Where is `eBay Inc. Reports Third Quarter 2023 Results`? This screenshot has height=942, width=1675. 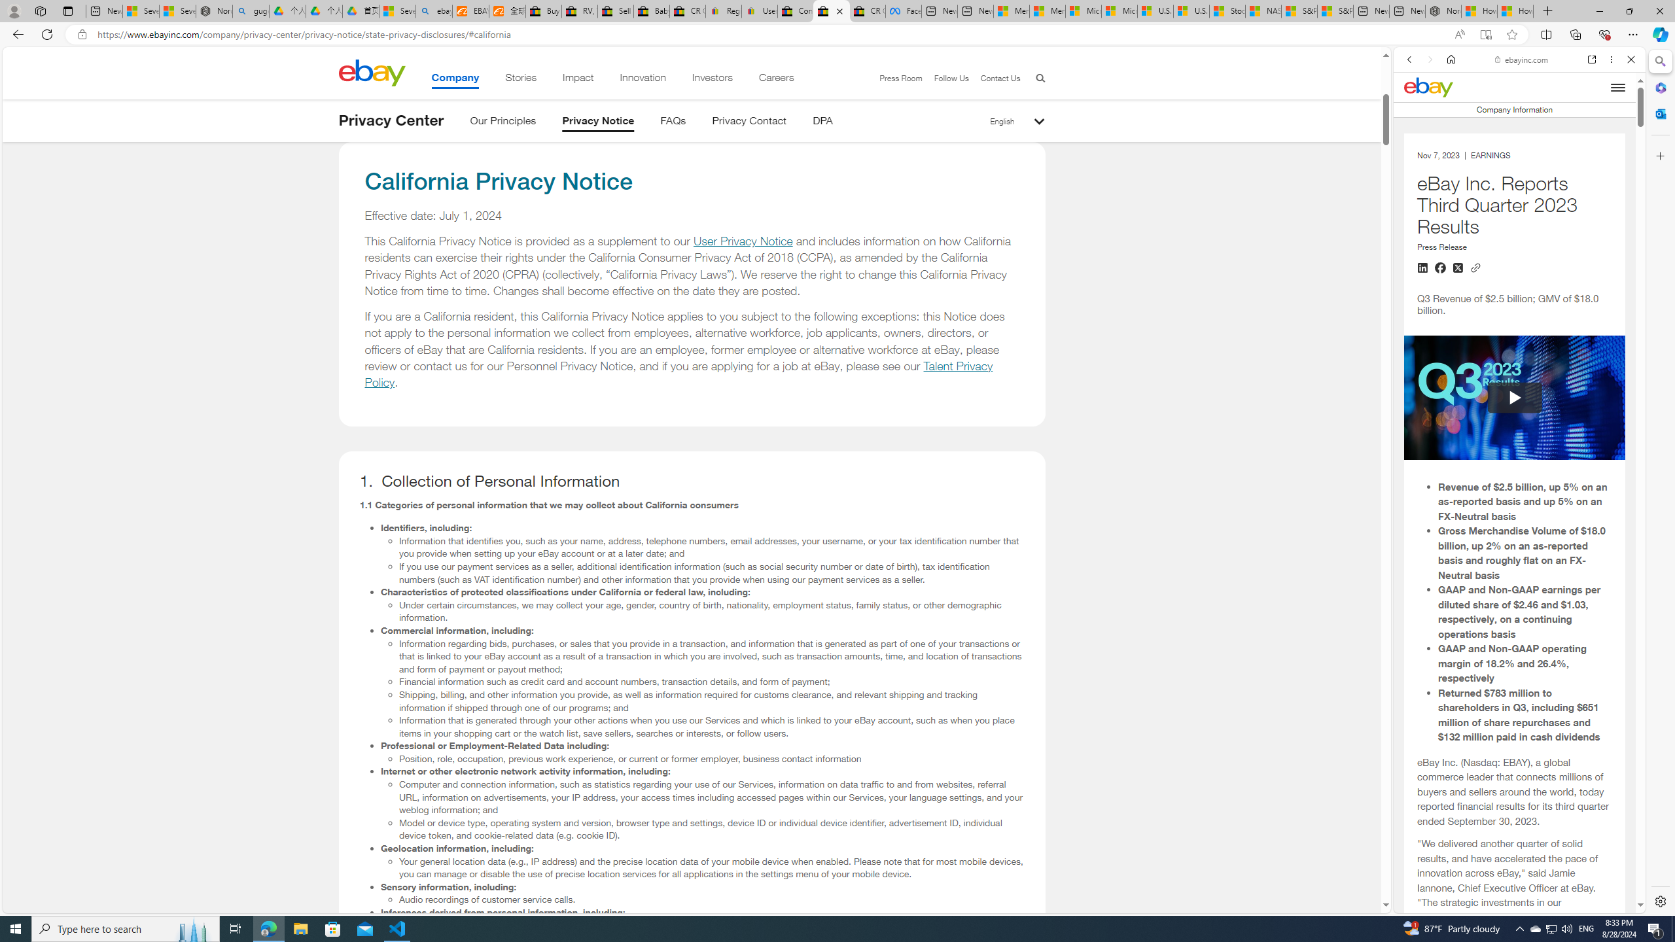
eBay Inc. Reports Third Quarter 2023 Results is located at coordinates (1514, 650).